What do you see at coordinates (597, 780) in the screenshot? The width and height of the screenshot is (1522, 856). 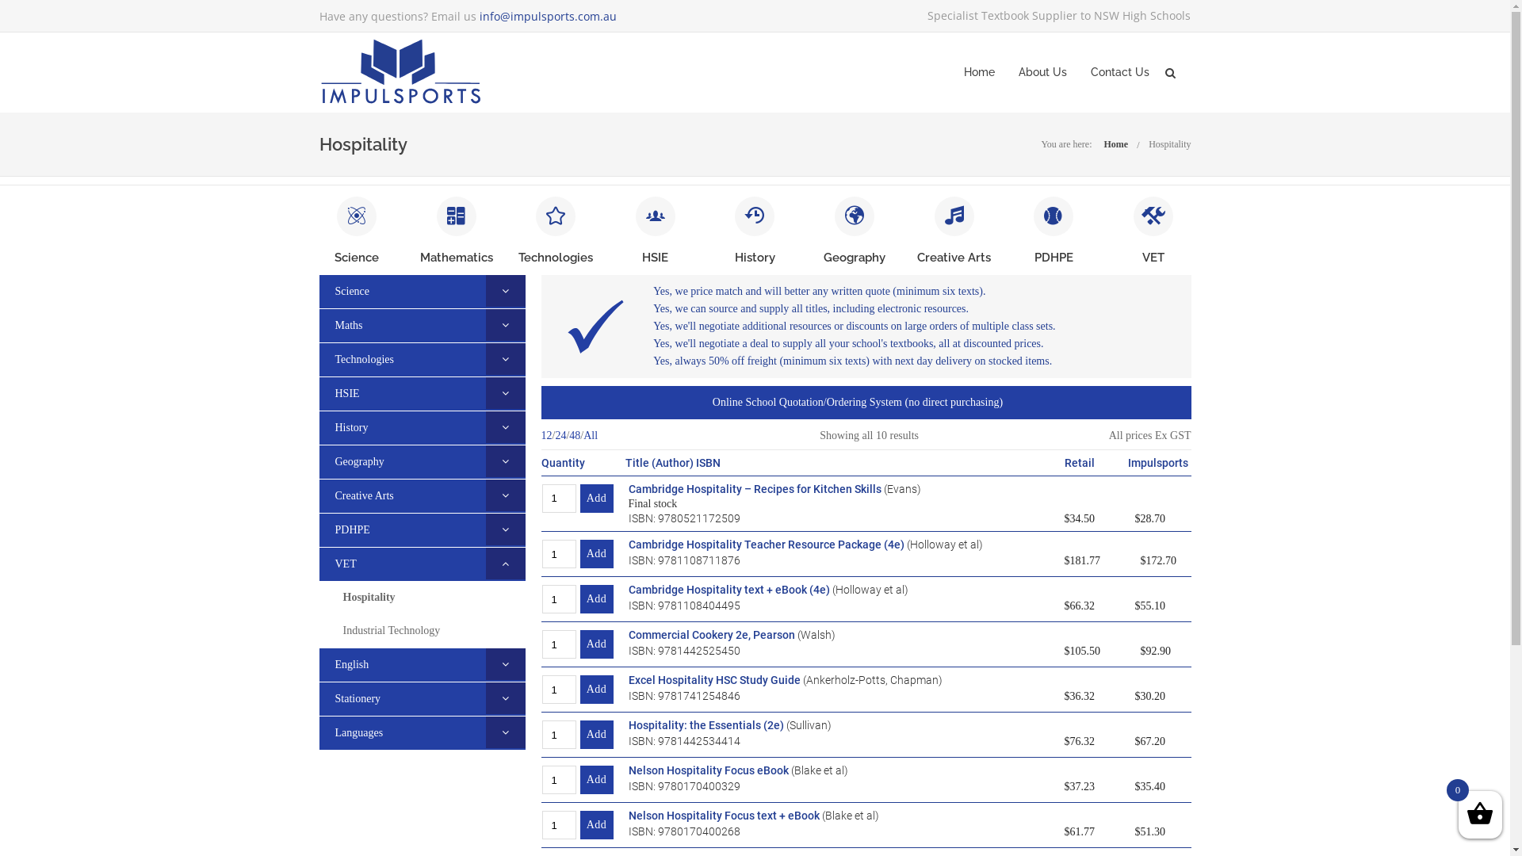 I see `Add` at bounding box center [597, 780].